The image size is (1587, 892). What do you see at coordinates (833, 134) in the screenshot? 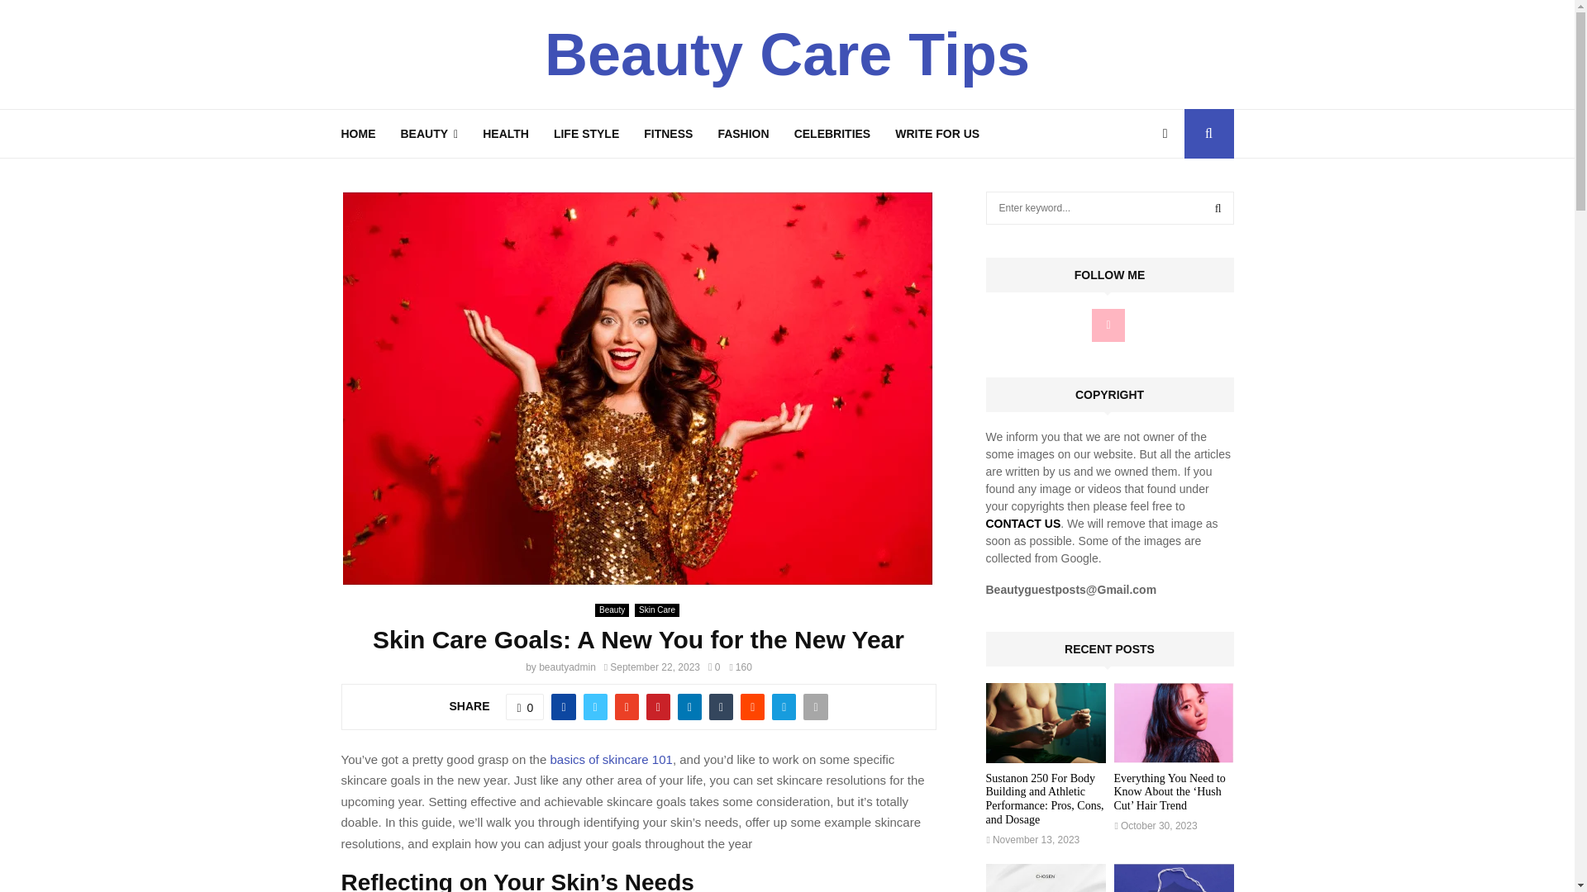
I see `CELEBRITIES` at bounding box center [833, 134].